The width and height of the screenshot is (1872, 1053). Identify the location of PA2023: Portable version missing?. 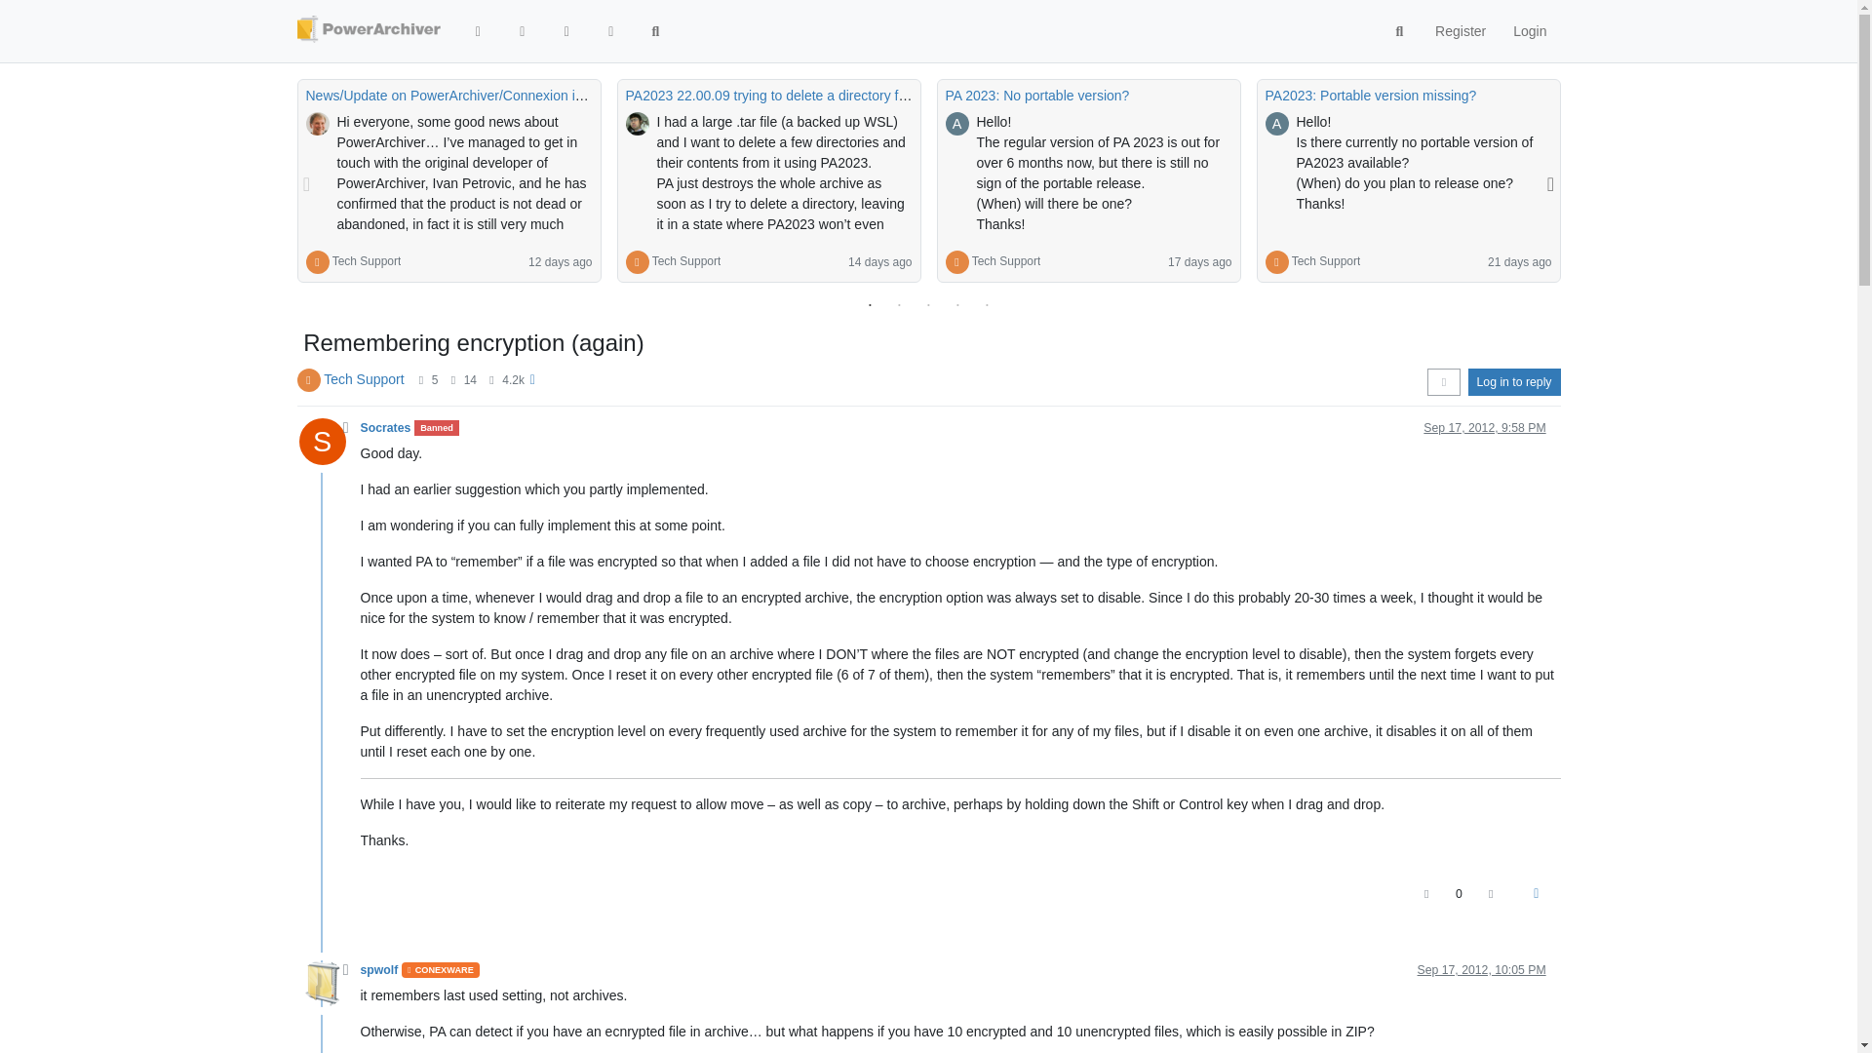
(1371, 95).